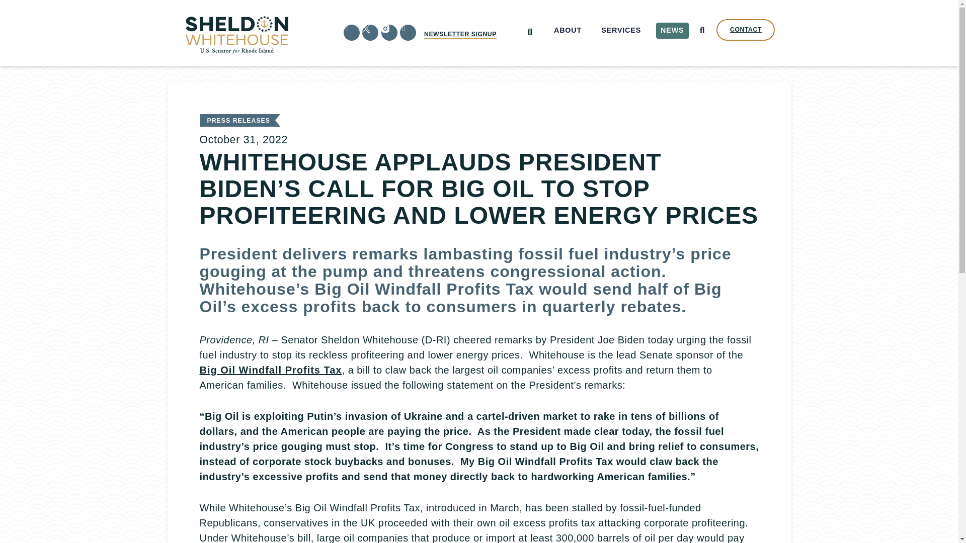 Image resolution: width=966 pixels, height=543 pixels. I want to click on PRESS RELEASES, so click(238, 121).